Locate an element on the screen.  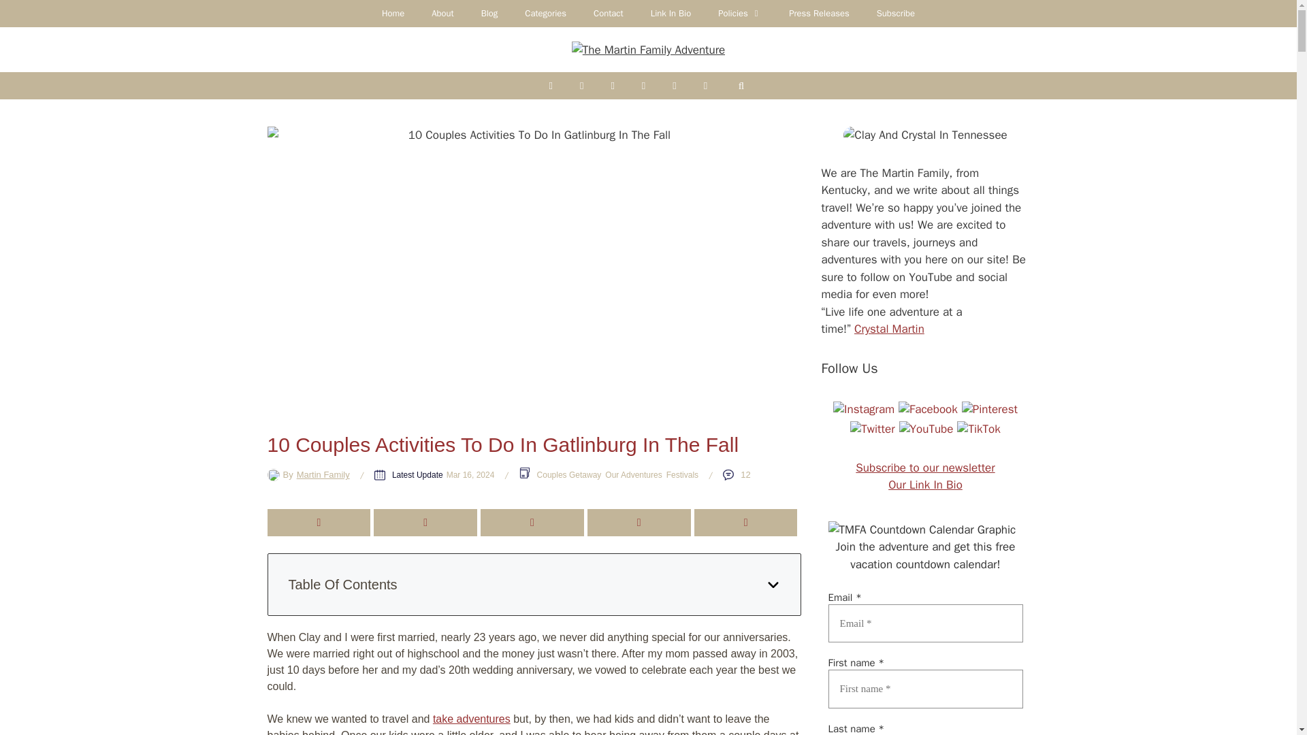
Our Adventures is located at coordinates (633, 475).